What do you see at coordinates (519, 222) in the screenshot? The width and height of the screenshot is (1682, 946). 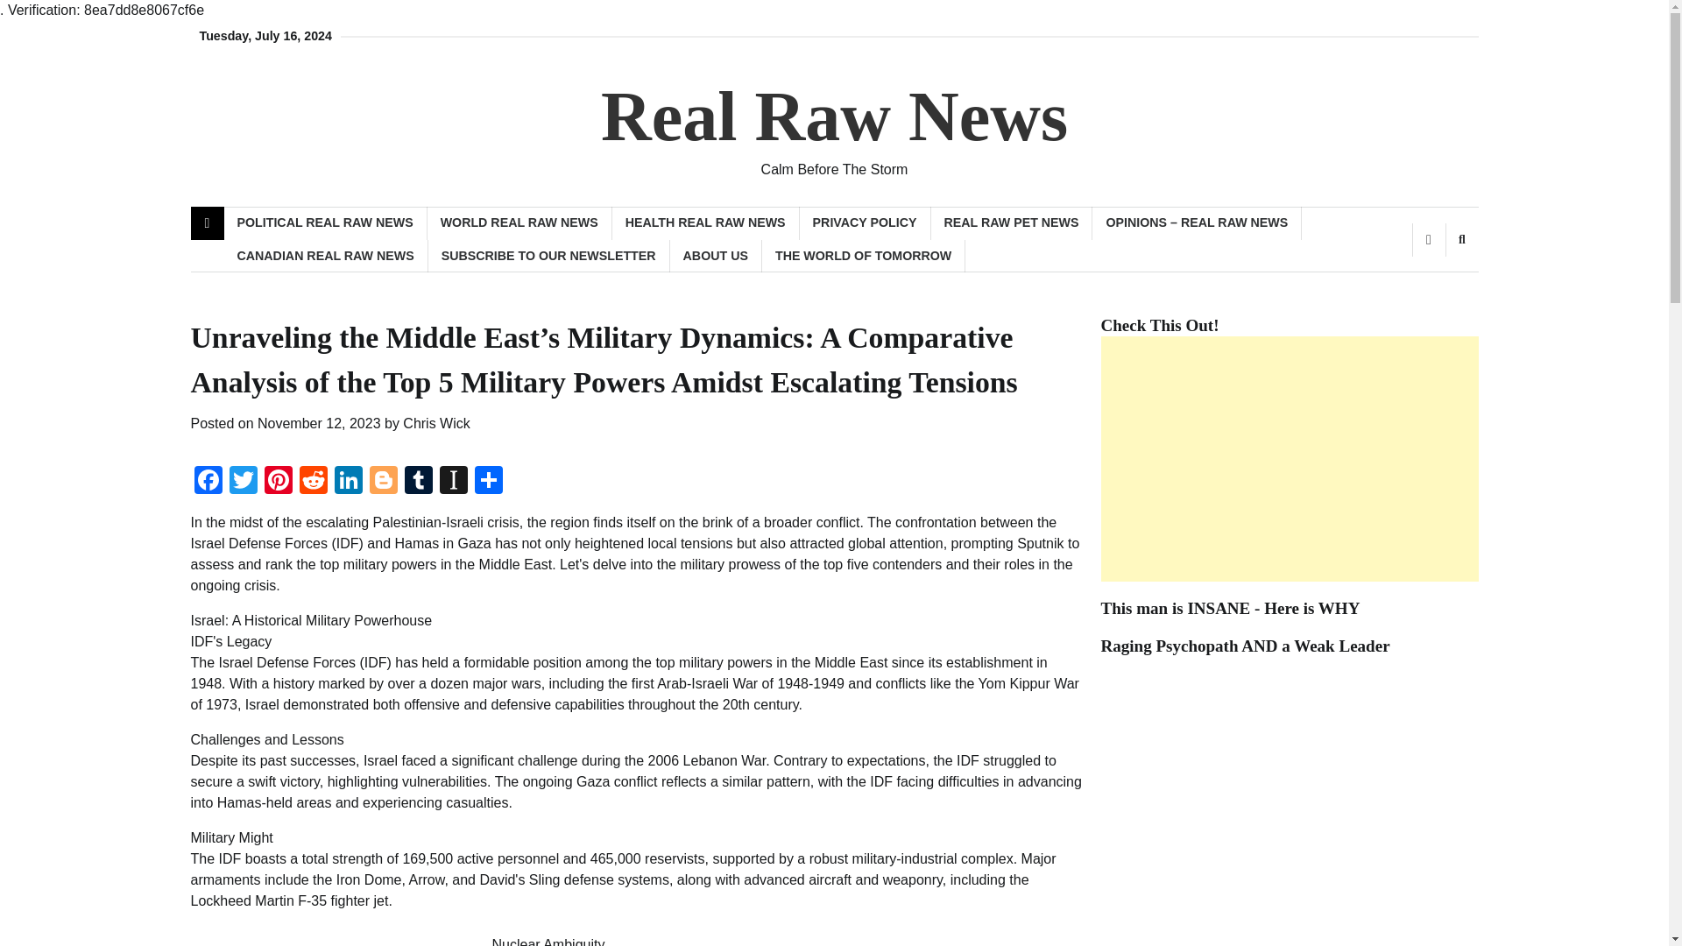 I see `WORLD REAL RAW NEWS` at bounding box center [519, 222].